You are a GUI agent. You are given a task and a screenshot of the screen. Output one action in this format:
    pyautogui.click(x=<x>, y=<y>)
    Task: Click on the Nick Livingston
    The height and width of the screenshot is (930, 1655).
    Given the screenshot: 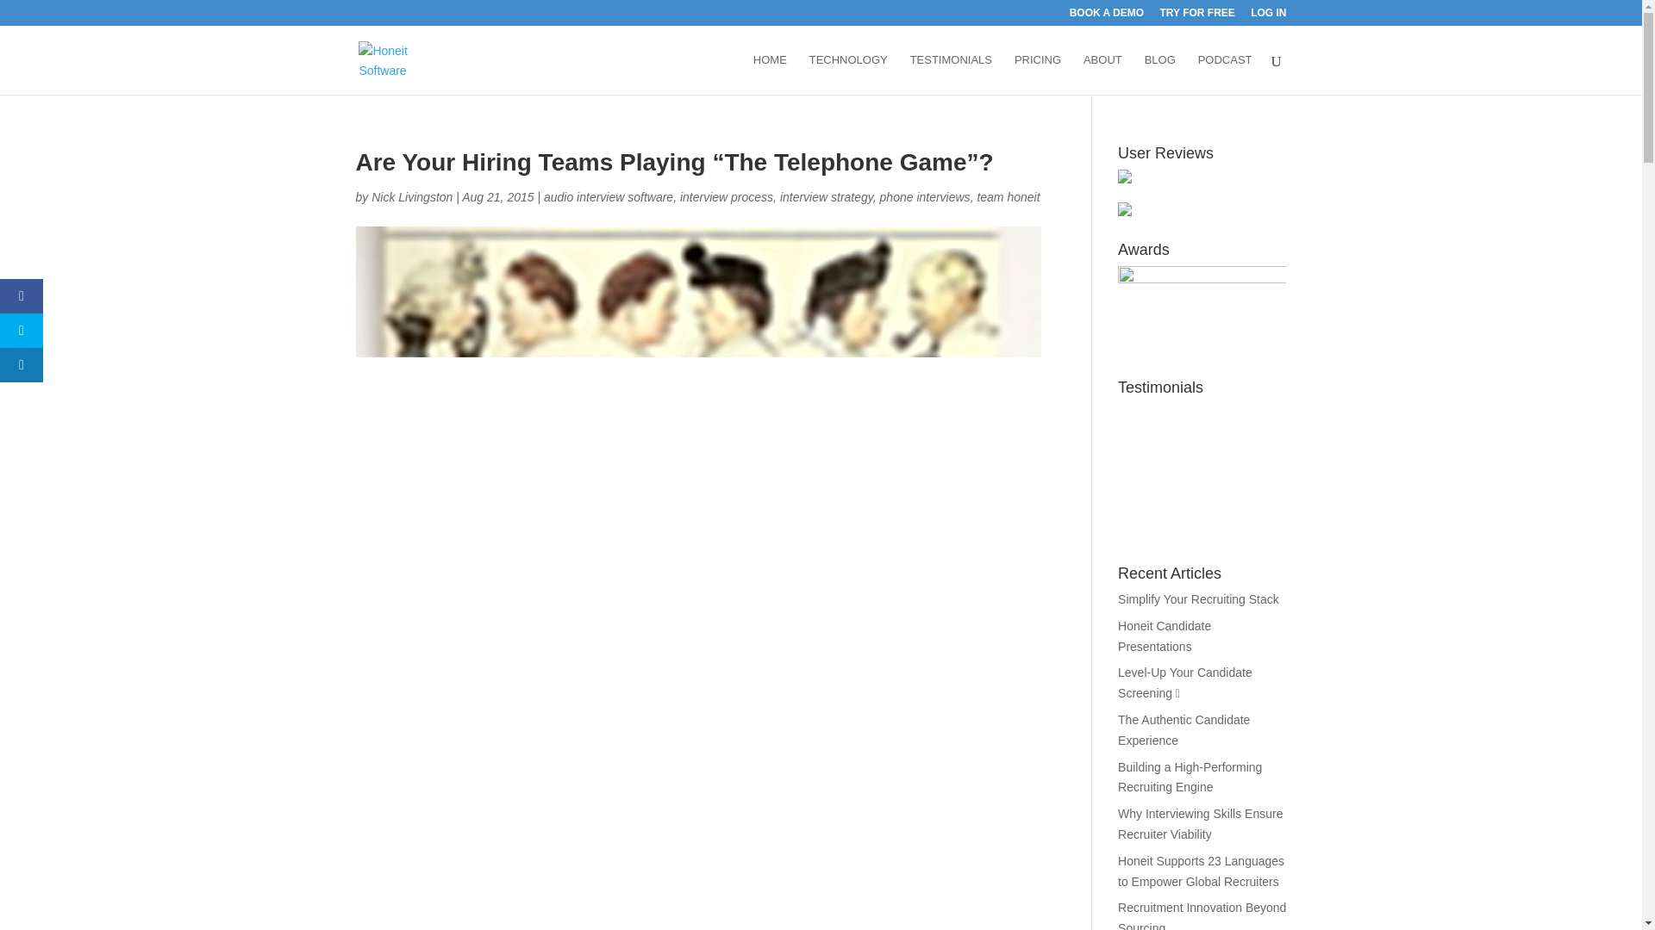 What is the action you would take?
    pyautogui.click(x=411, y=196)
    